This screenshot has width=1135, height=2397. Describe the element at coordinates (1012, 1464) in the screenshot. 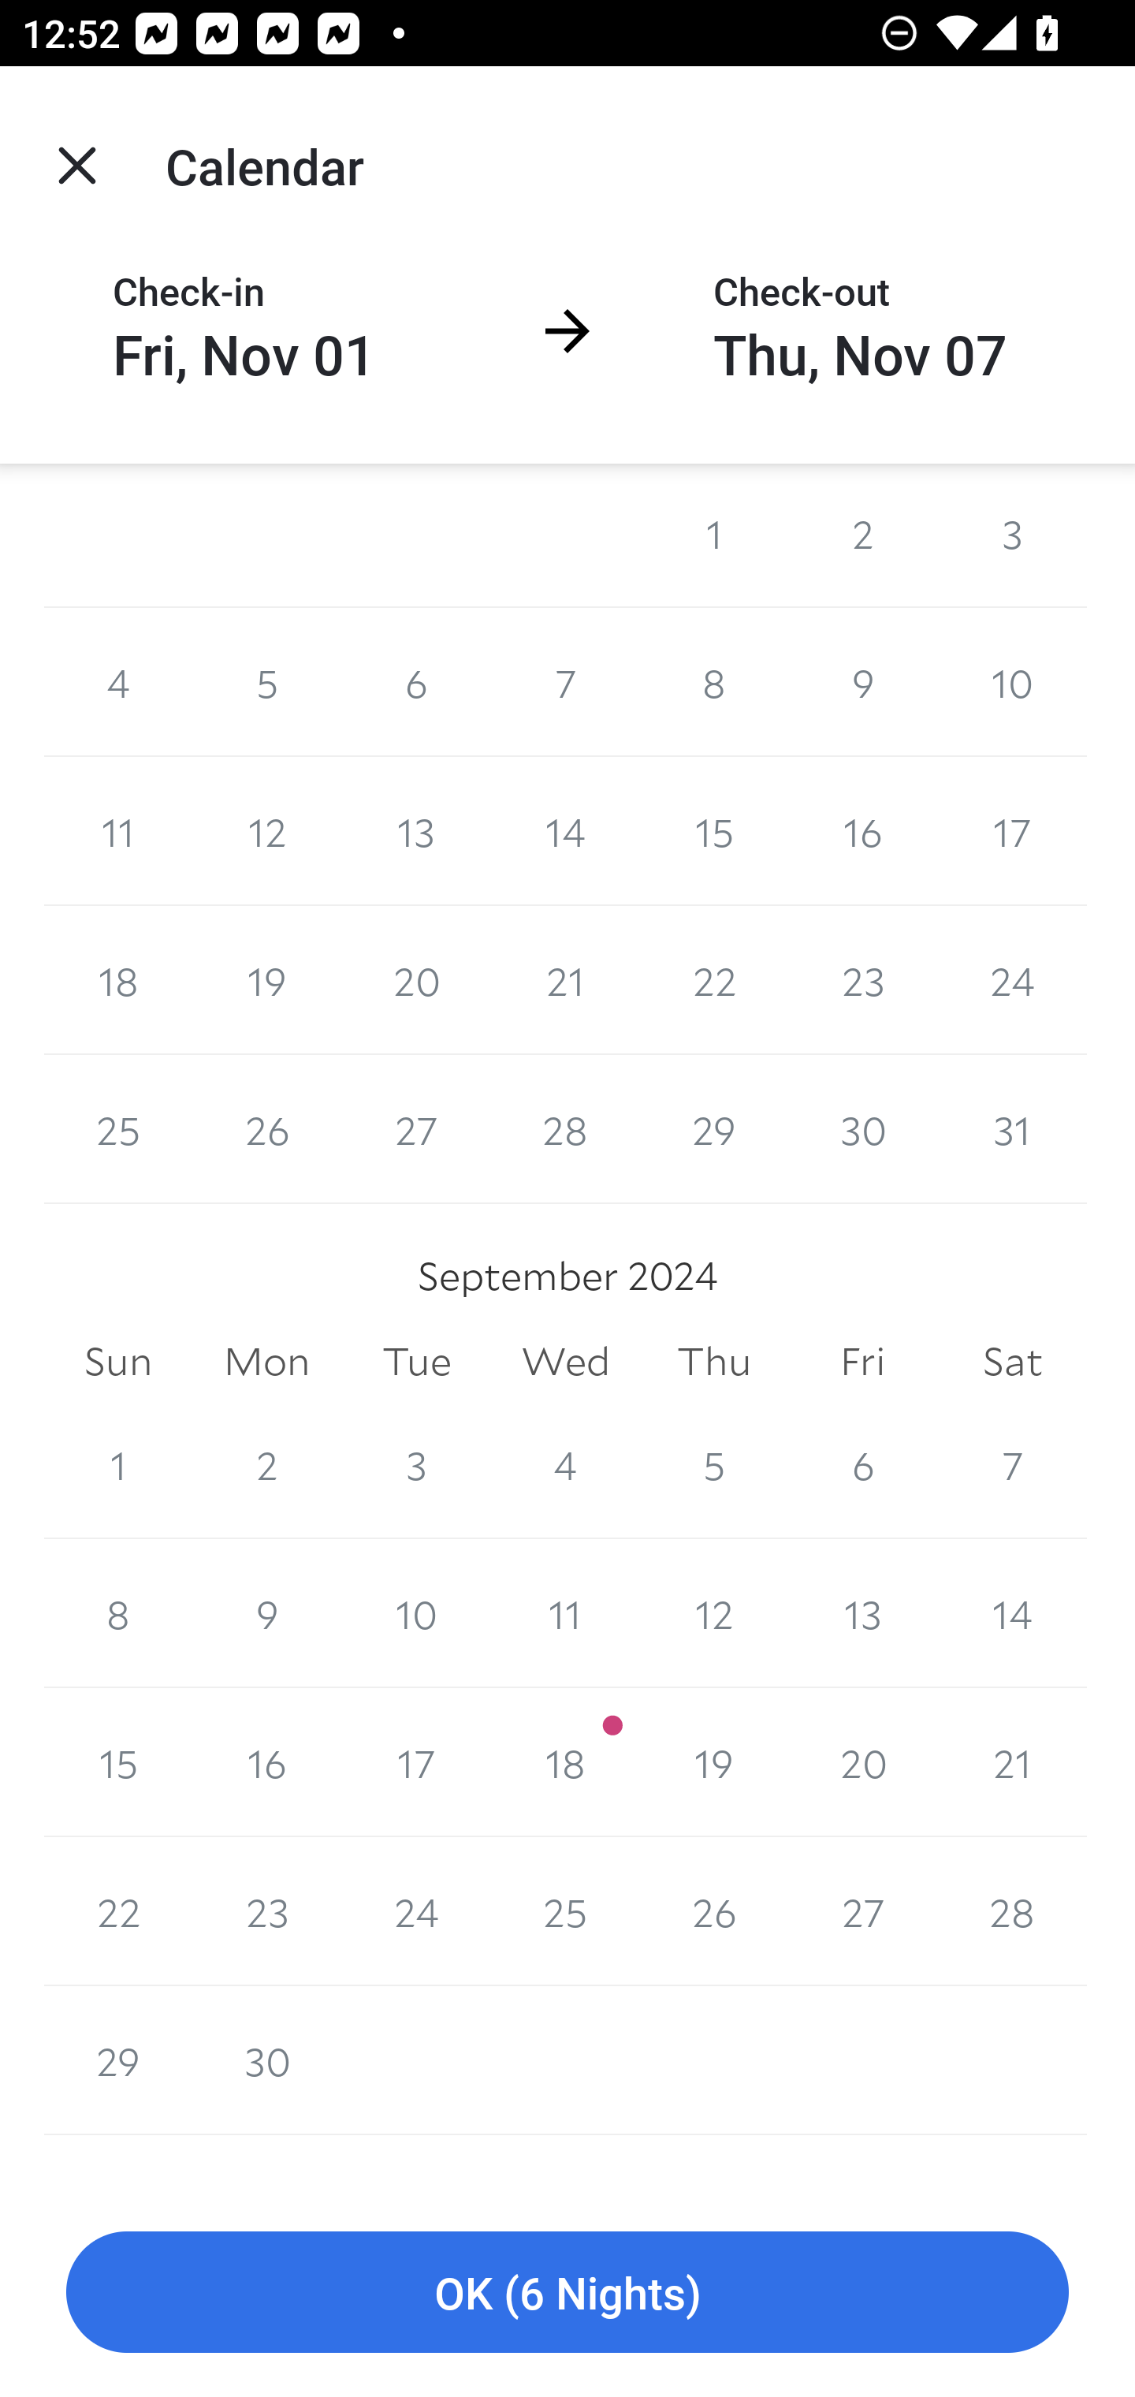

I see `7 7 September 2024` at that location.